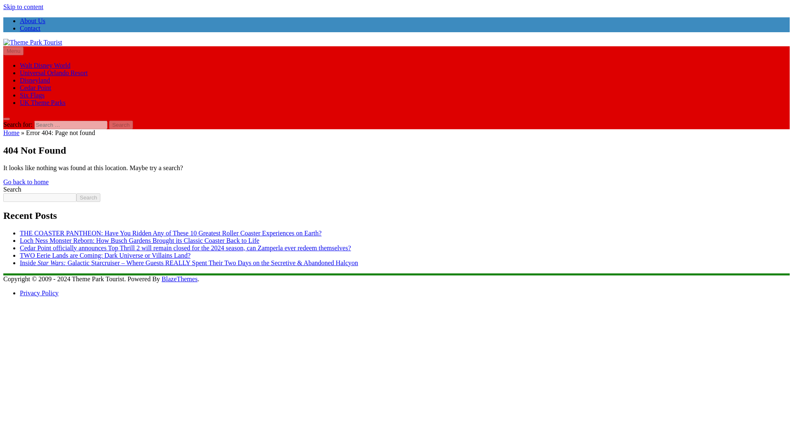 Image resolution: width=793 pixels, height=446 pixels. I want to click on Go back to home, so click(26, 182).